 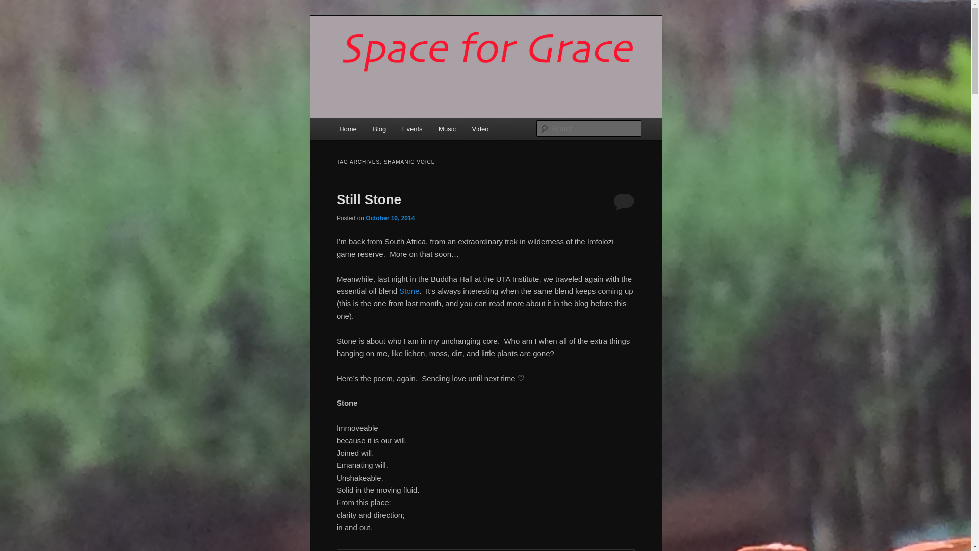 I want to click on 09:07, so click(x=390, y=218).